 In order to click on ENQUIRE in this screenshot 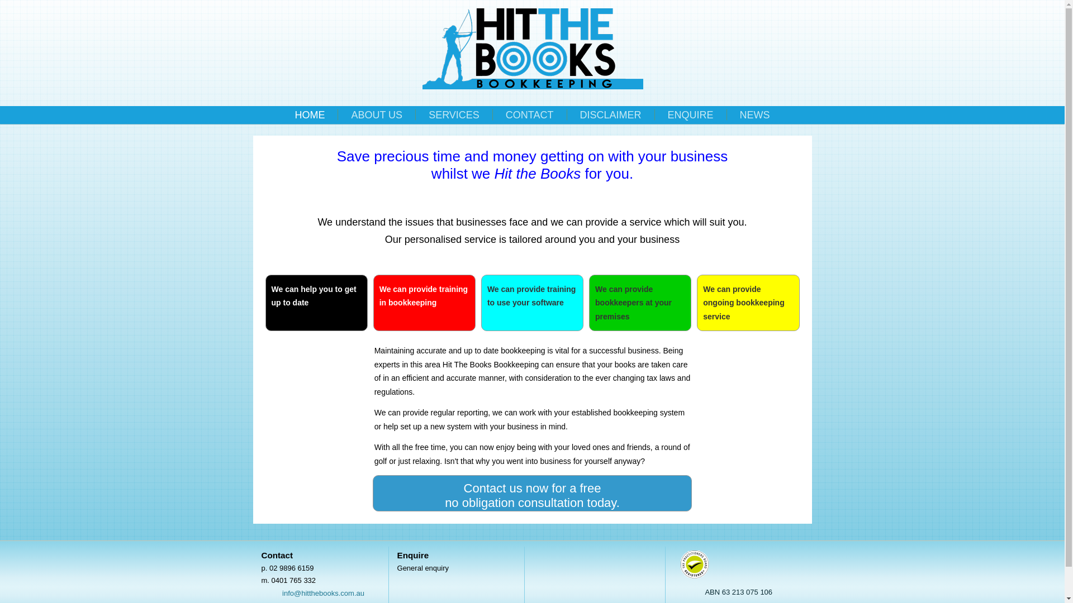, I will do `click(691, 115)`.